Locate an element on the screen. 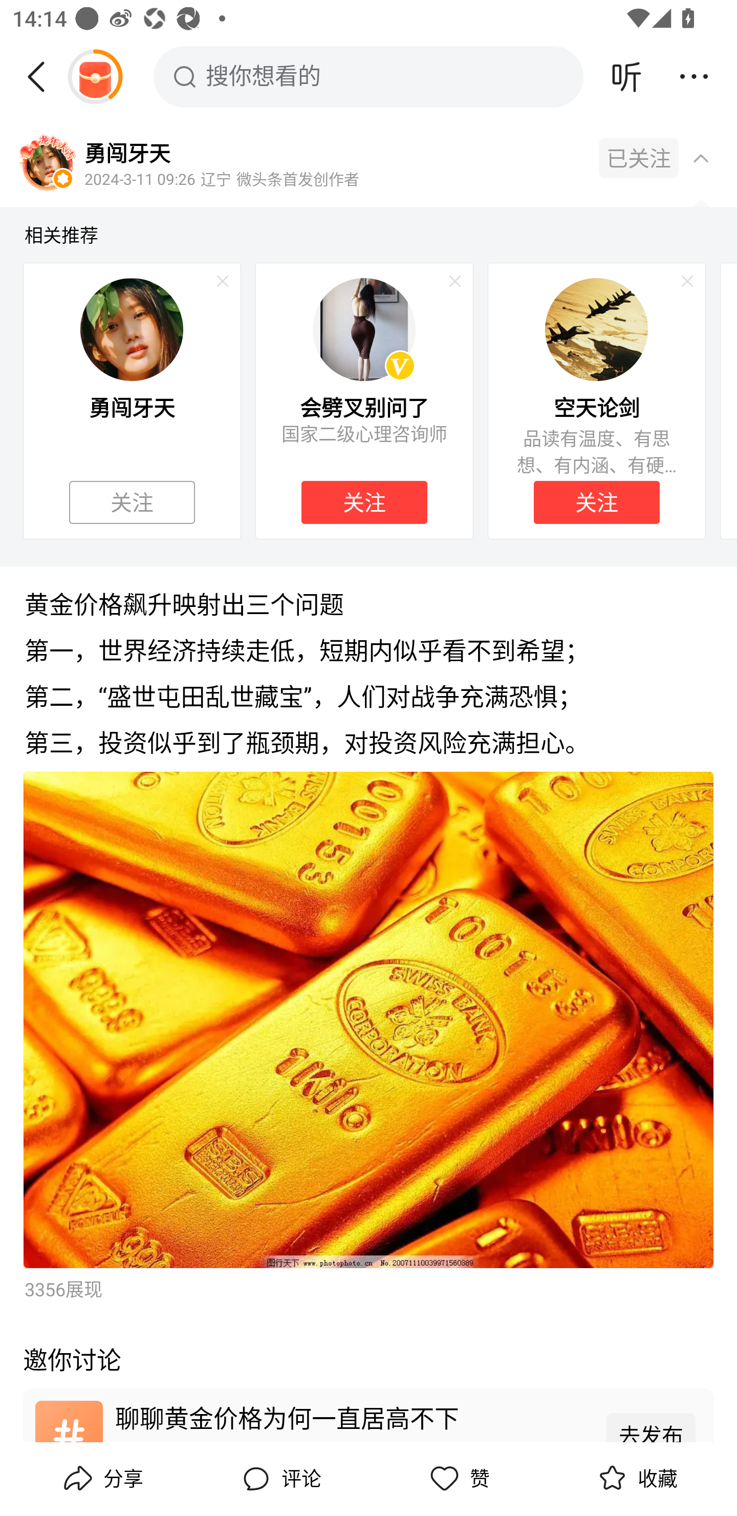 The height and width of the screenshot is (1516, 737). 分享 is located at coordinates (101, 1479).